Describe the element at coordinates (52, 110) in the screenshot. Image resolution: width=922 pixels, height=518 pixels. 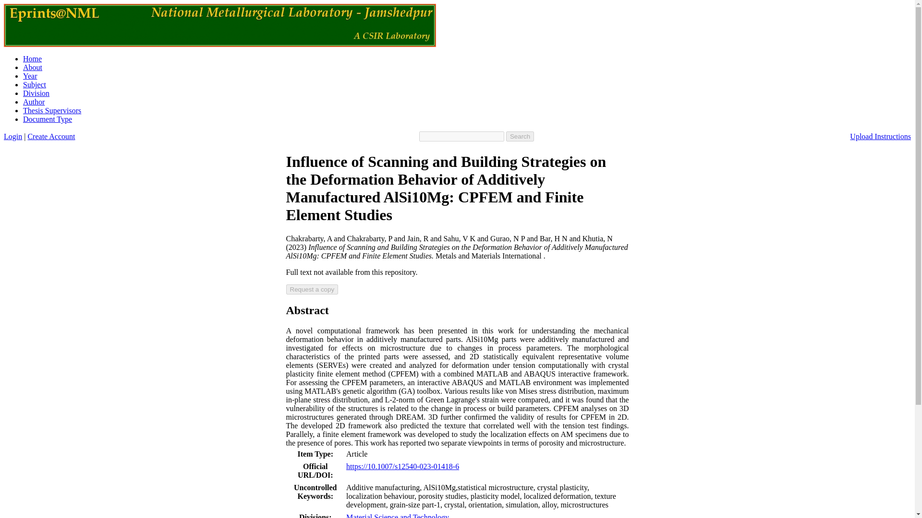
I see `Thesis Supervisors` at that location.